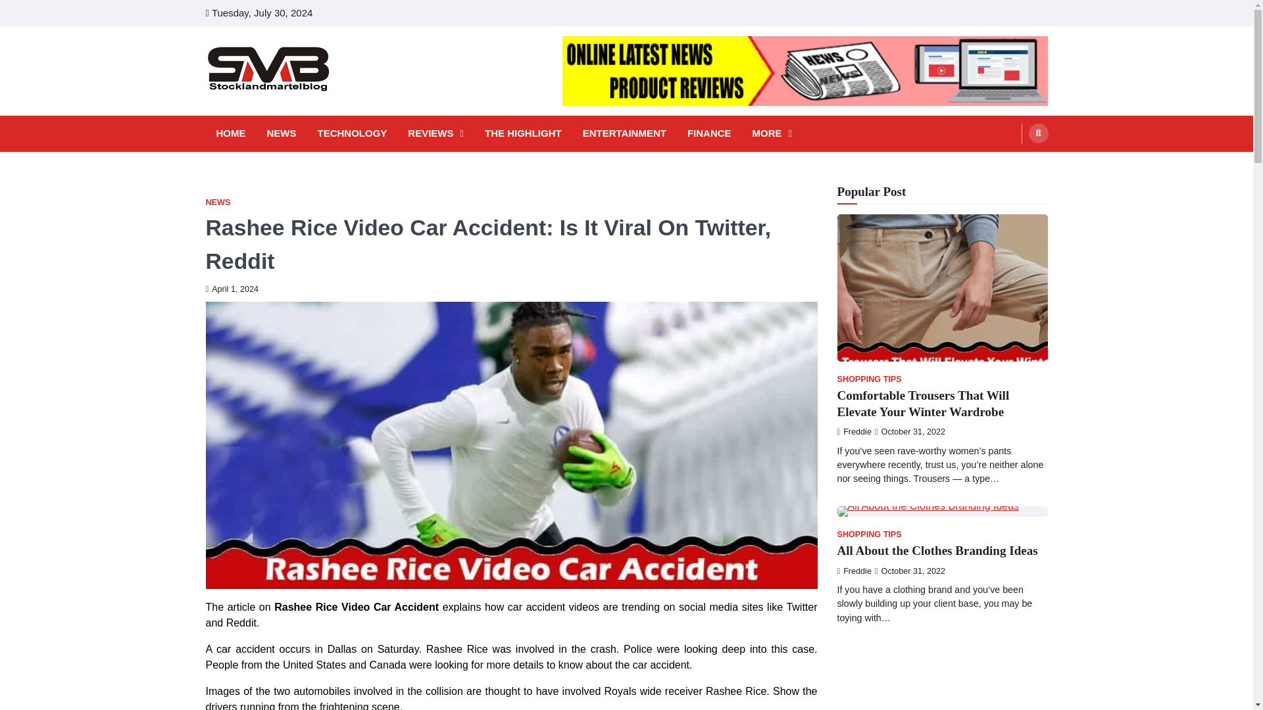 The width and height of the screenshot is (1263, 710). What do you see at coordinates (772, 133) in the screenshot?
I see `MORE` at bounding box center [772, 133].